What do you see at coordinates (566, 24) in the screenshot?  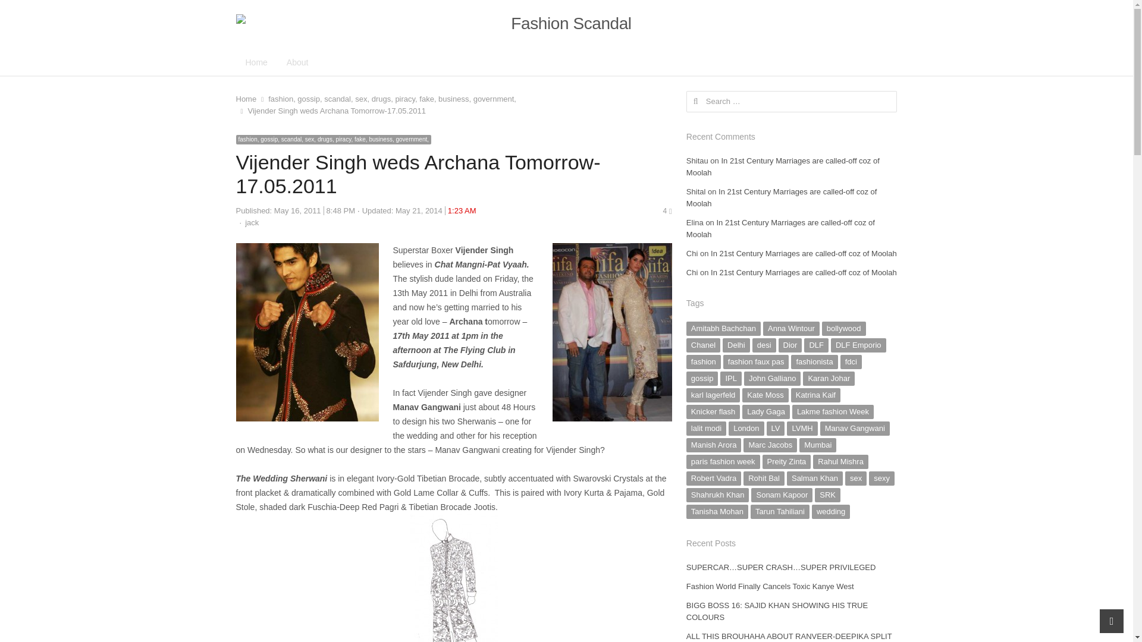 I see `Fashion Scandal` at bounding box center [566, 24].